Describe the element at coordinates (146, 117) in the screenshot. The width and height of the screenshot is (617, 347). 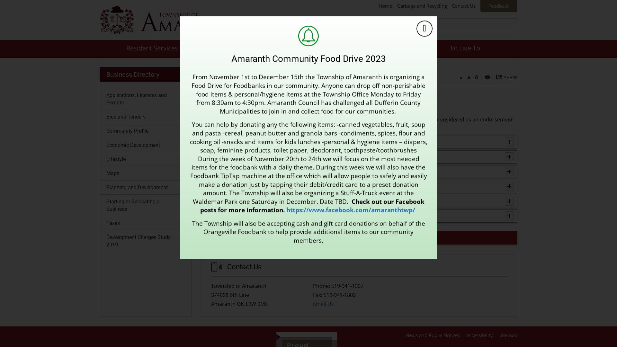
I see `Bids and Tenders` at that location.